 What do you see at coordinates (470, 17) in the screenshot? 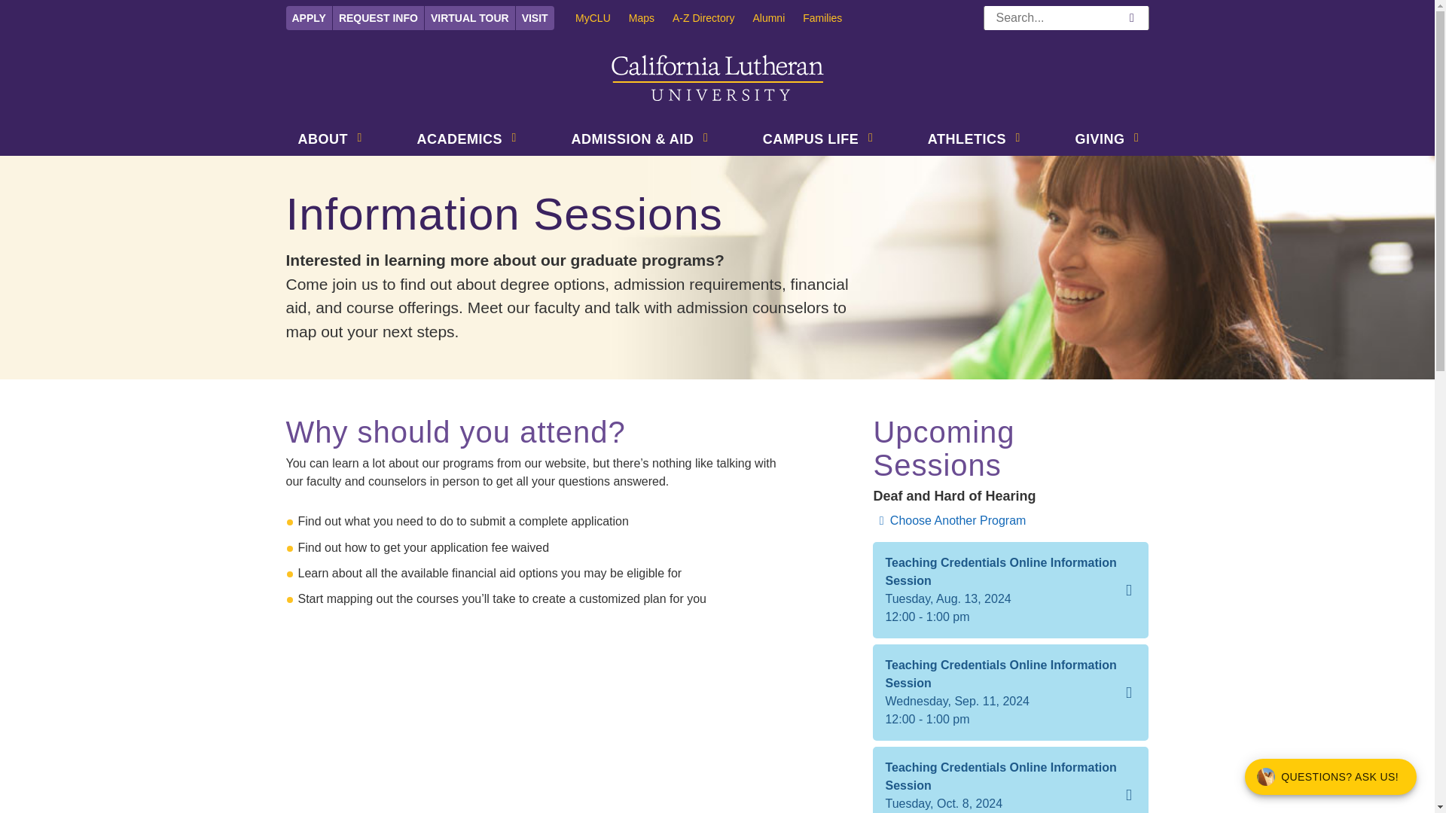
I see `VIRTUAL TOUR` at bounding box center [470, 17].